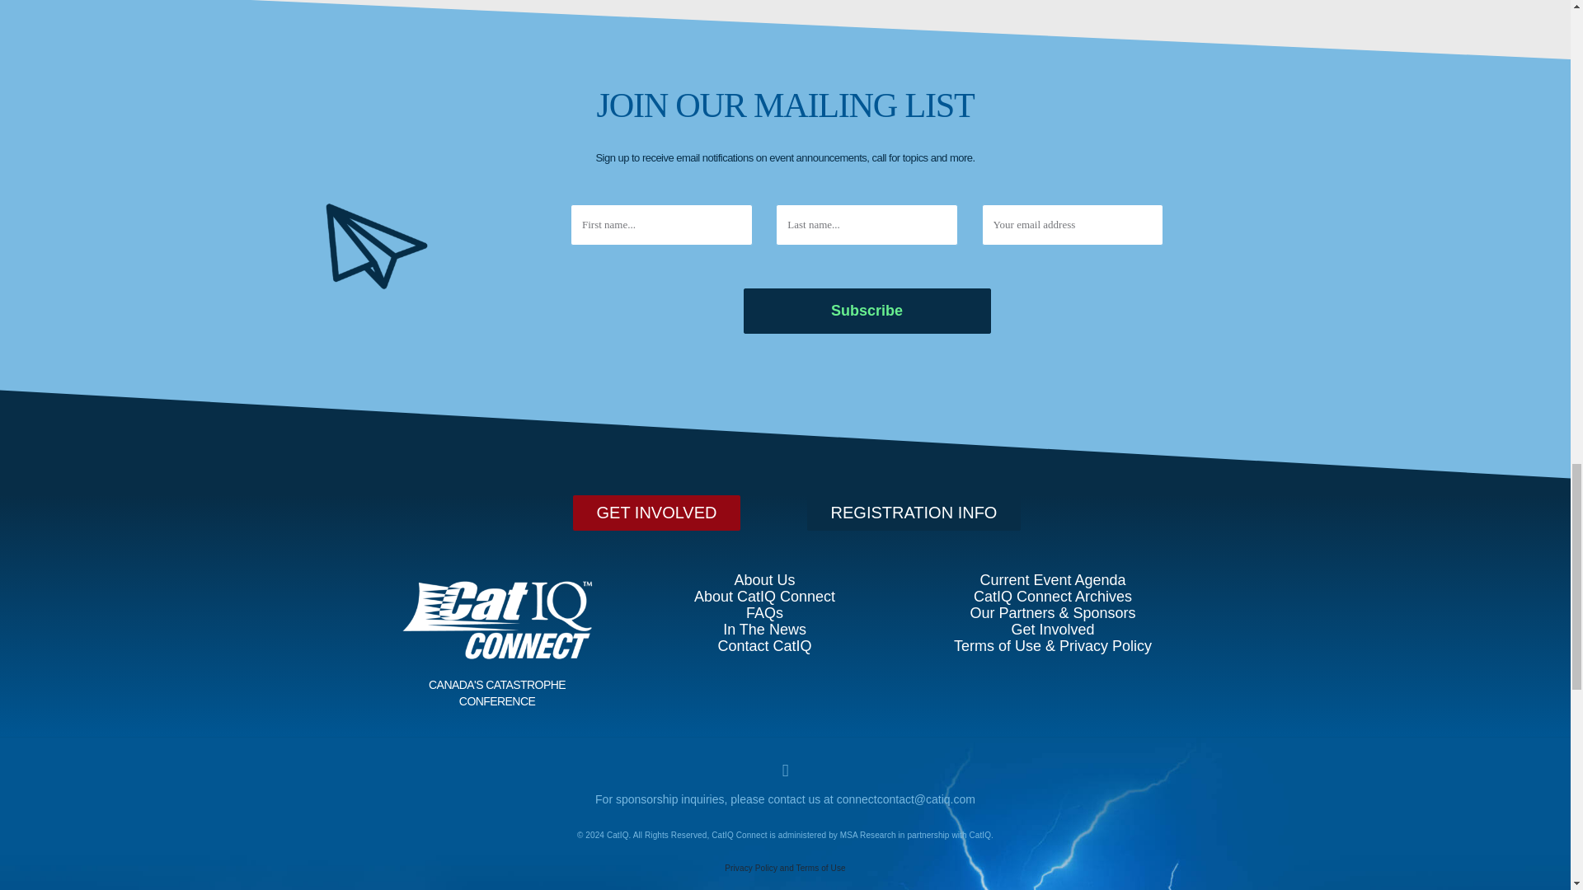 The image size is (1583, 890). I want to click on Subscribe, so click(867, 277).